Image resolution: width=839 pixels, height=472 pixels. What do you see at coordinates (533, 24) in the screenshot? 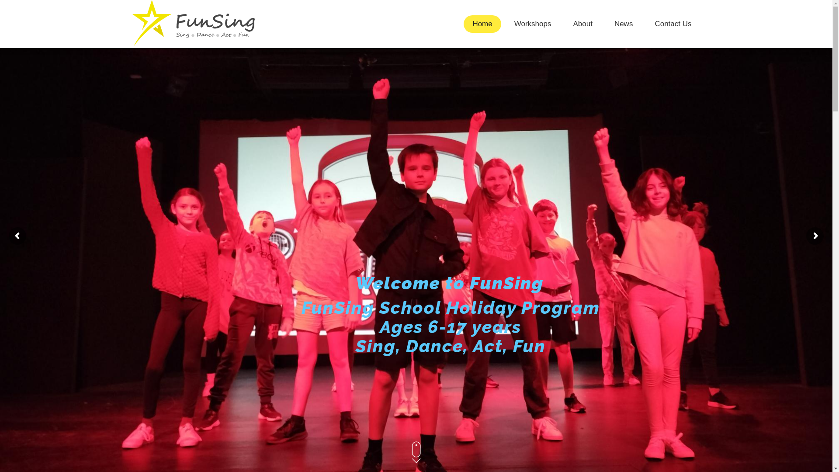
I see `Workshops` at bounding box center [533, 24].